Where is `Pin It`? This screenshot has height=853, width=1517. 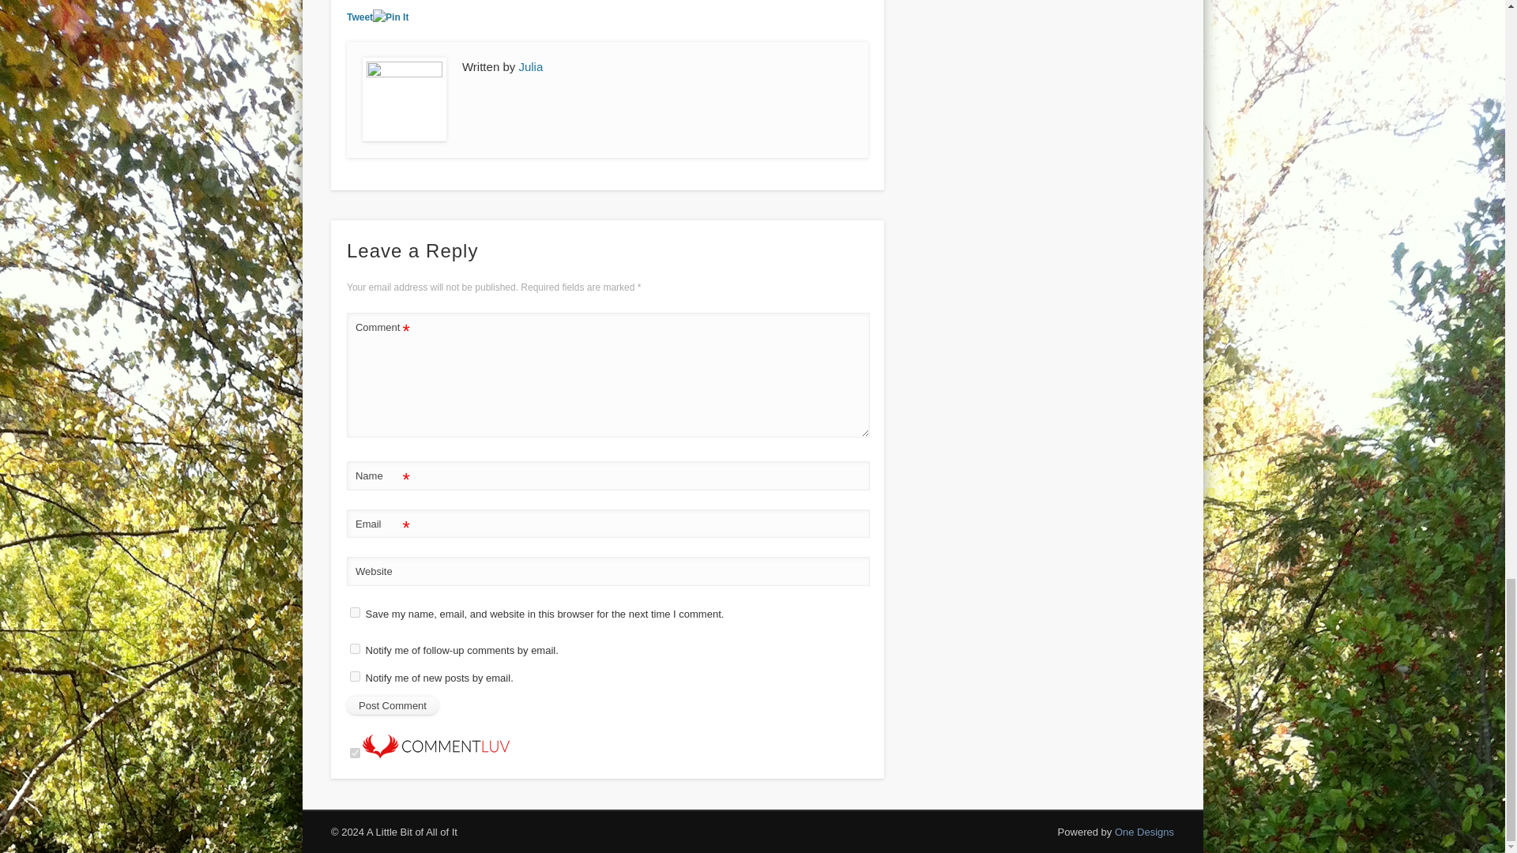 Pin It is located at coordinates (390, 17).